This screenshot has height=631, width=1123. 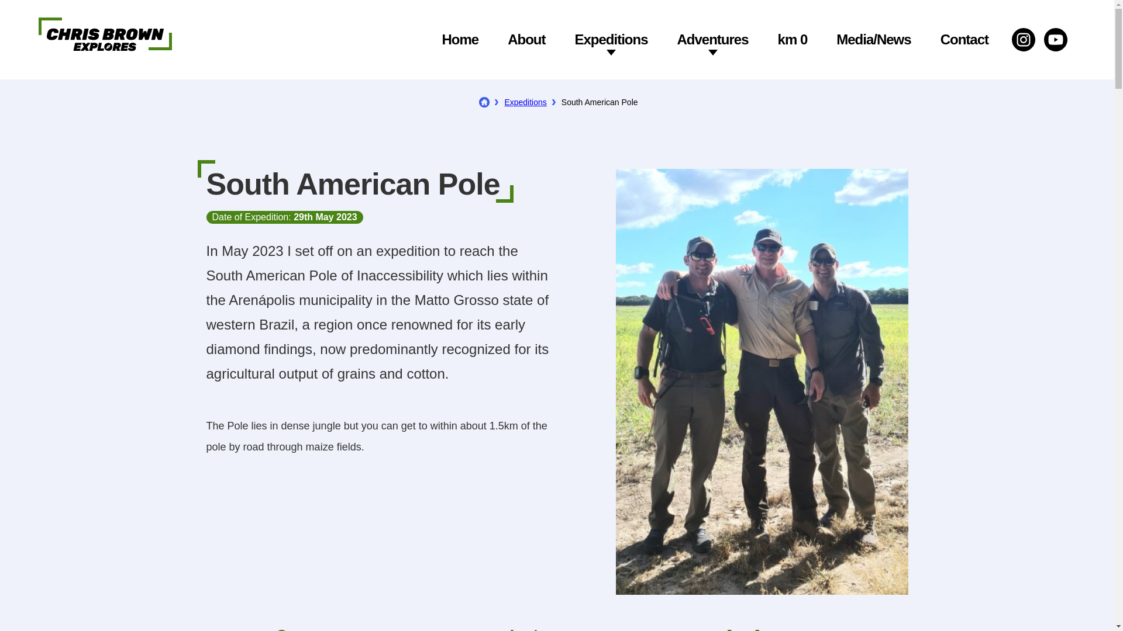 What do you see at coordinates (105, 28) in the screenshot?
I see `Chris Brown Explores` at bounding box center [105, 28].